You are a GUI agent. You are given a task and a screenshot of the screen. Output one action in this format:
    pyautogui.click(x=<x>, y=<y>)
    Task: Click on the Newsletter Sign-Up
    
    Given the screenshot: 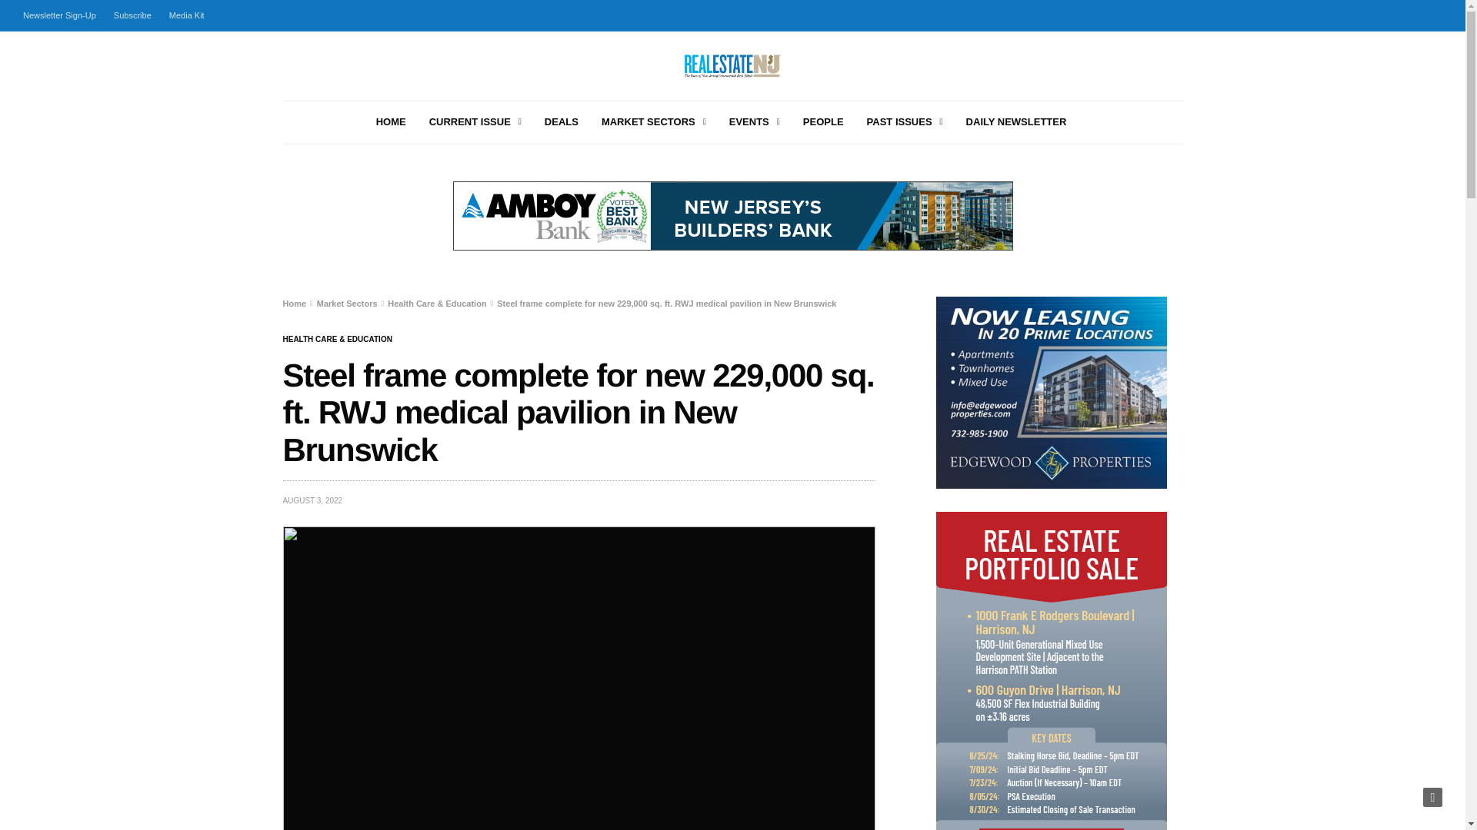 What is the action you would take?
    pyautogui.click(x=63, y=15)
    